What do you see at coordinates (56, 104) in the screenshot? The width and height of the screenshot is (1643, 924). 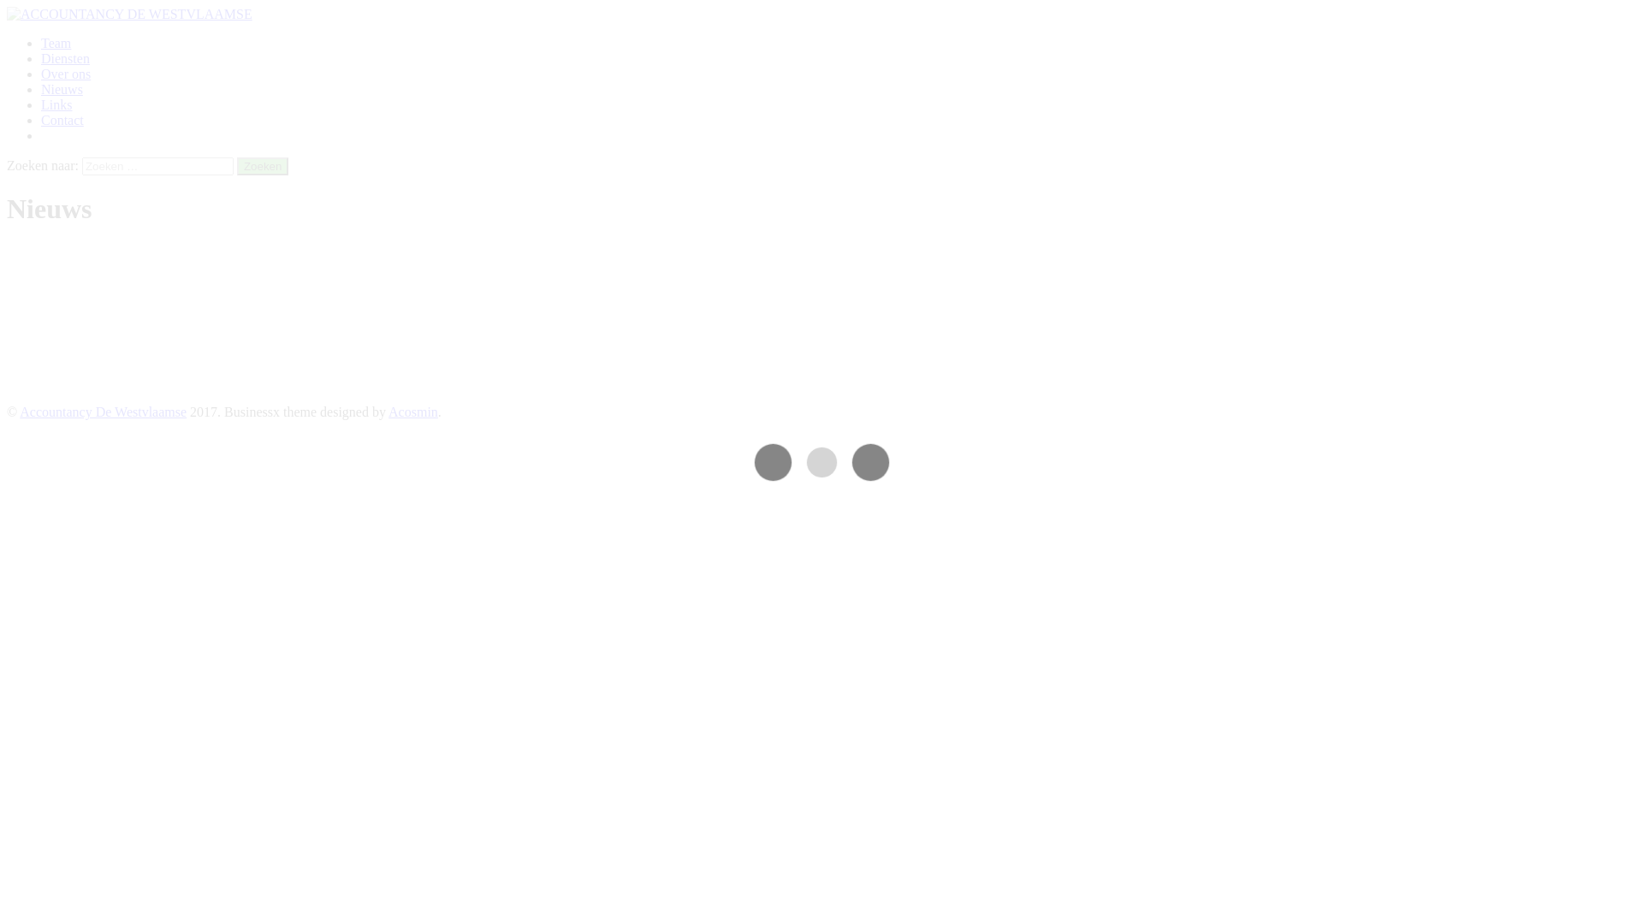 I see `Links` at bounding box center [56, 104].